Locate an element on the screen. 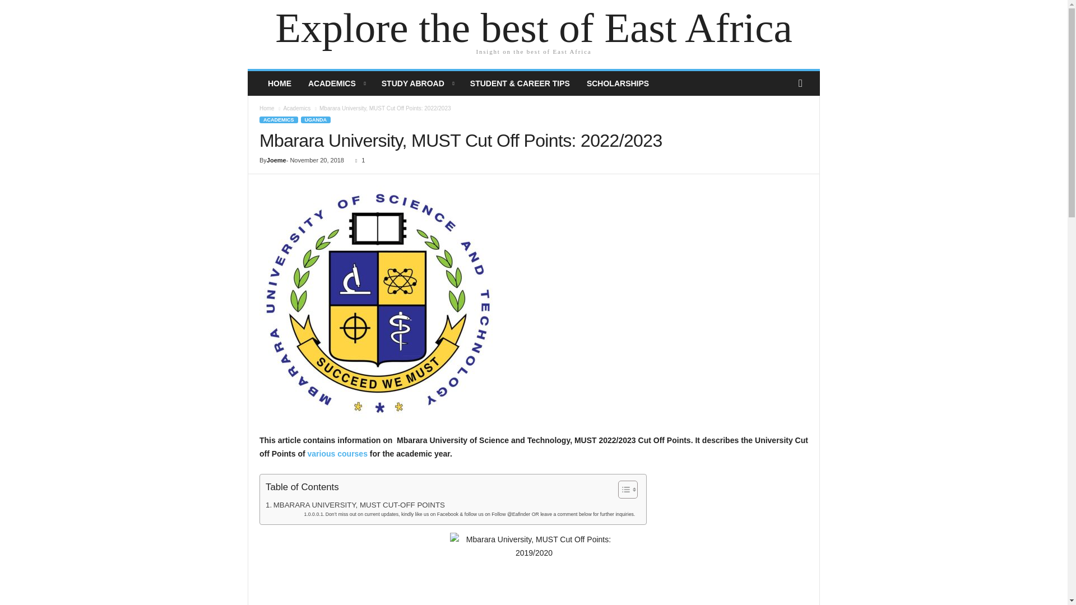  SCHOLARSHIPS is located at coordinates (618, 83).